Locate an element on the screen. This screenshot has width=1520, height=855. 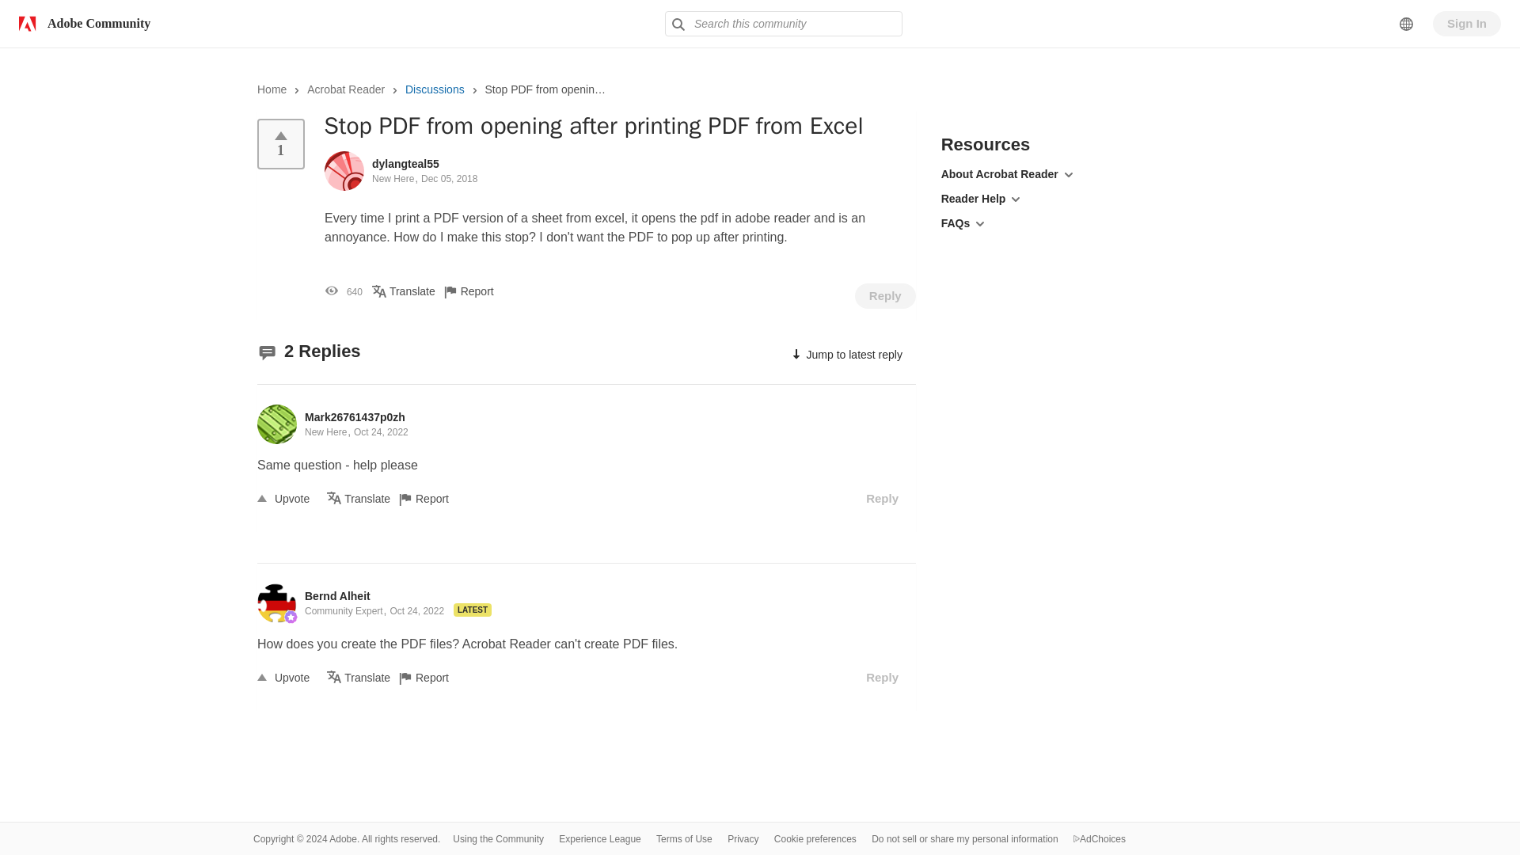
dylangteal55 is located at coordinates (405, 162).